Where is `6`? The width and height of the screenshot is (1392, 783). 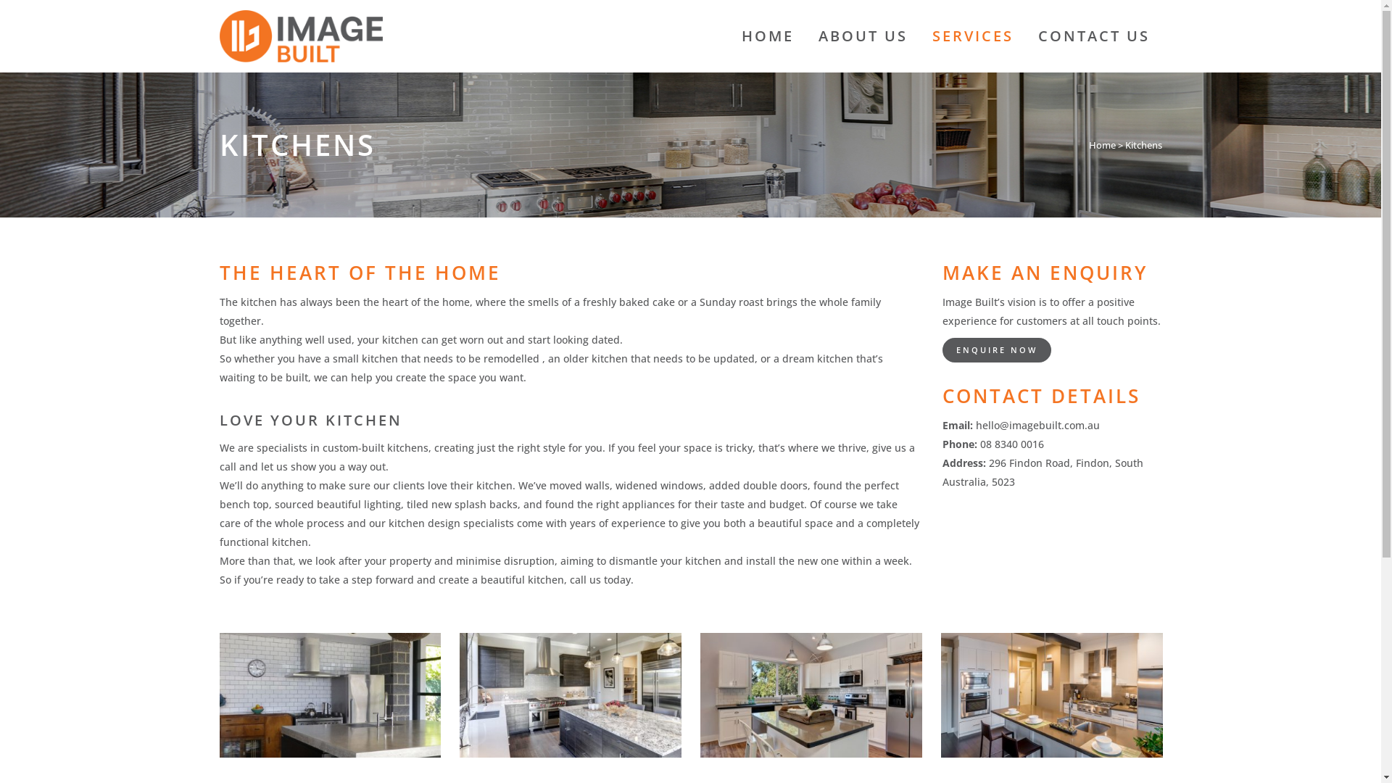 6 is located at coordinates (1053, 696).